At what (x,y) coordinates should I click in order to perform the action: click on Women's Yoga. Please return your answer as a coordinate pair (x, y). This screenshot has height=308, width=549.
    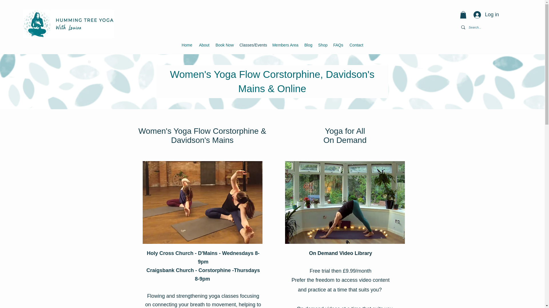
    Looking at the image, I should click on (202, 202).